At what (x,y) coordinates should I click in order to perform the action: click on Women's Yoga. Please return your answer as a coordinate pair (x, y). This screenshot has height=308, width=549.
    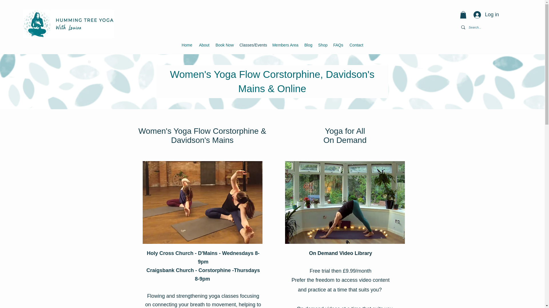
    Looking at the image, I should click on (202, 202).